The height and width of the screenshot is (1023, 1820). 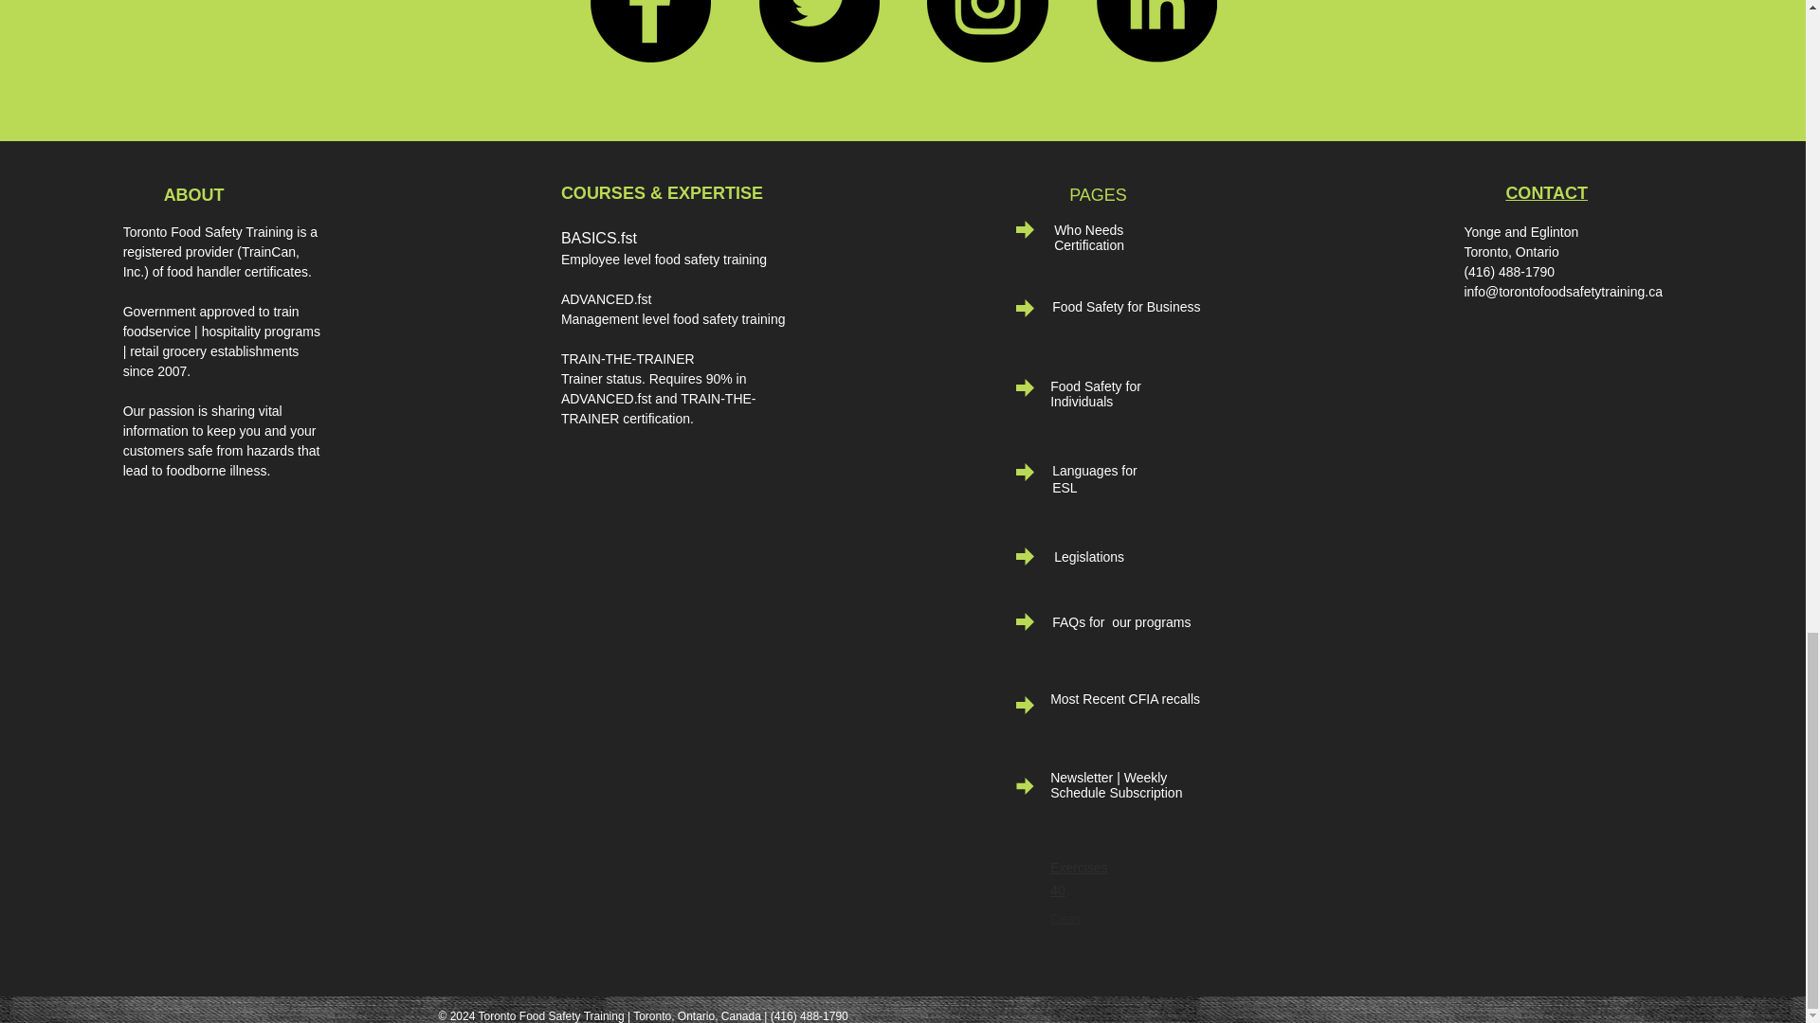 What do you see at coordinates (1094, 478) in the screenshot?
I see `Languages for ESL` at bounding box center [1094, 478].